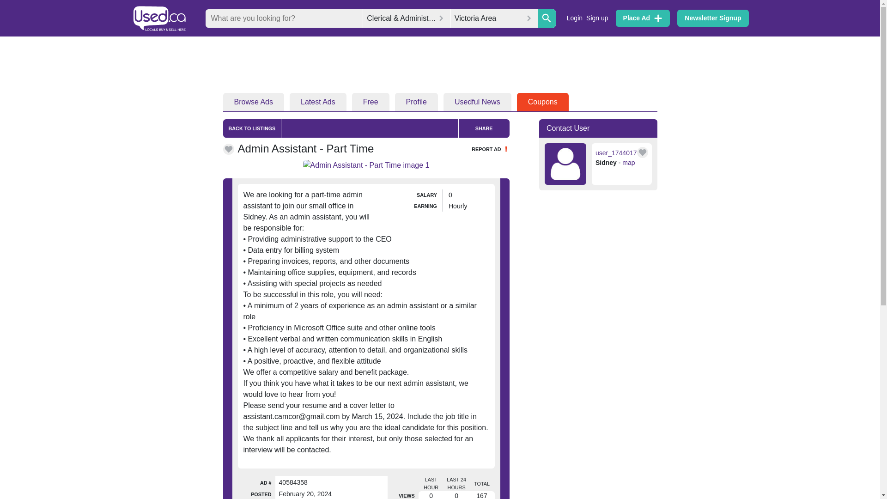 The width and height of the screenshot is (887, 499). I want to click on Photo 1, so click(366, 165).